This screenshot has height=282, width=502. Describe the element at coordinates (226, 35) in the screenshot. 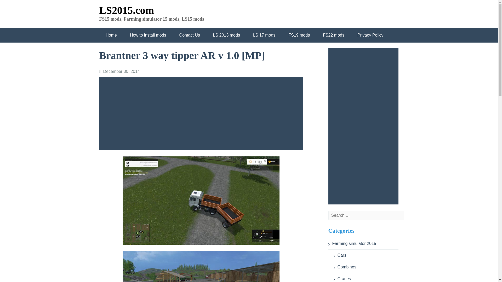

I see `Farming simulator 2013 mods` at that location.